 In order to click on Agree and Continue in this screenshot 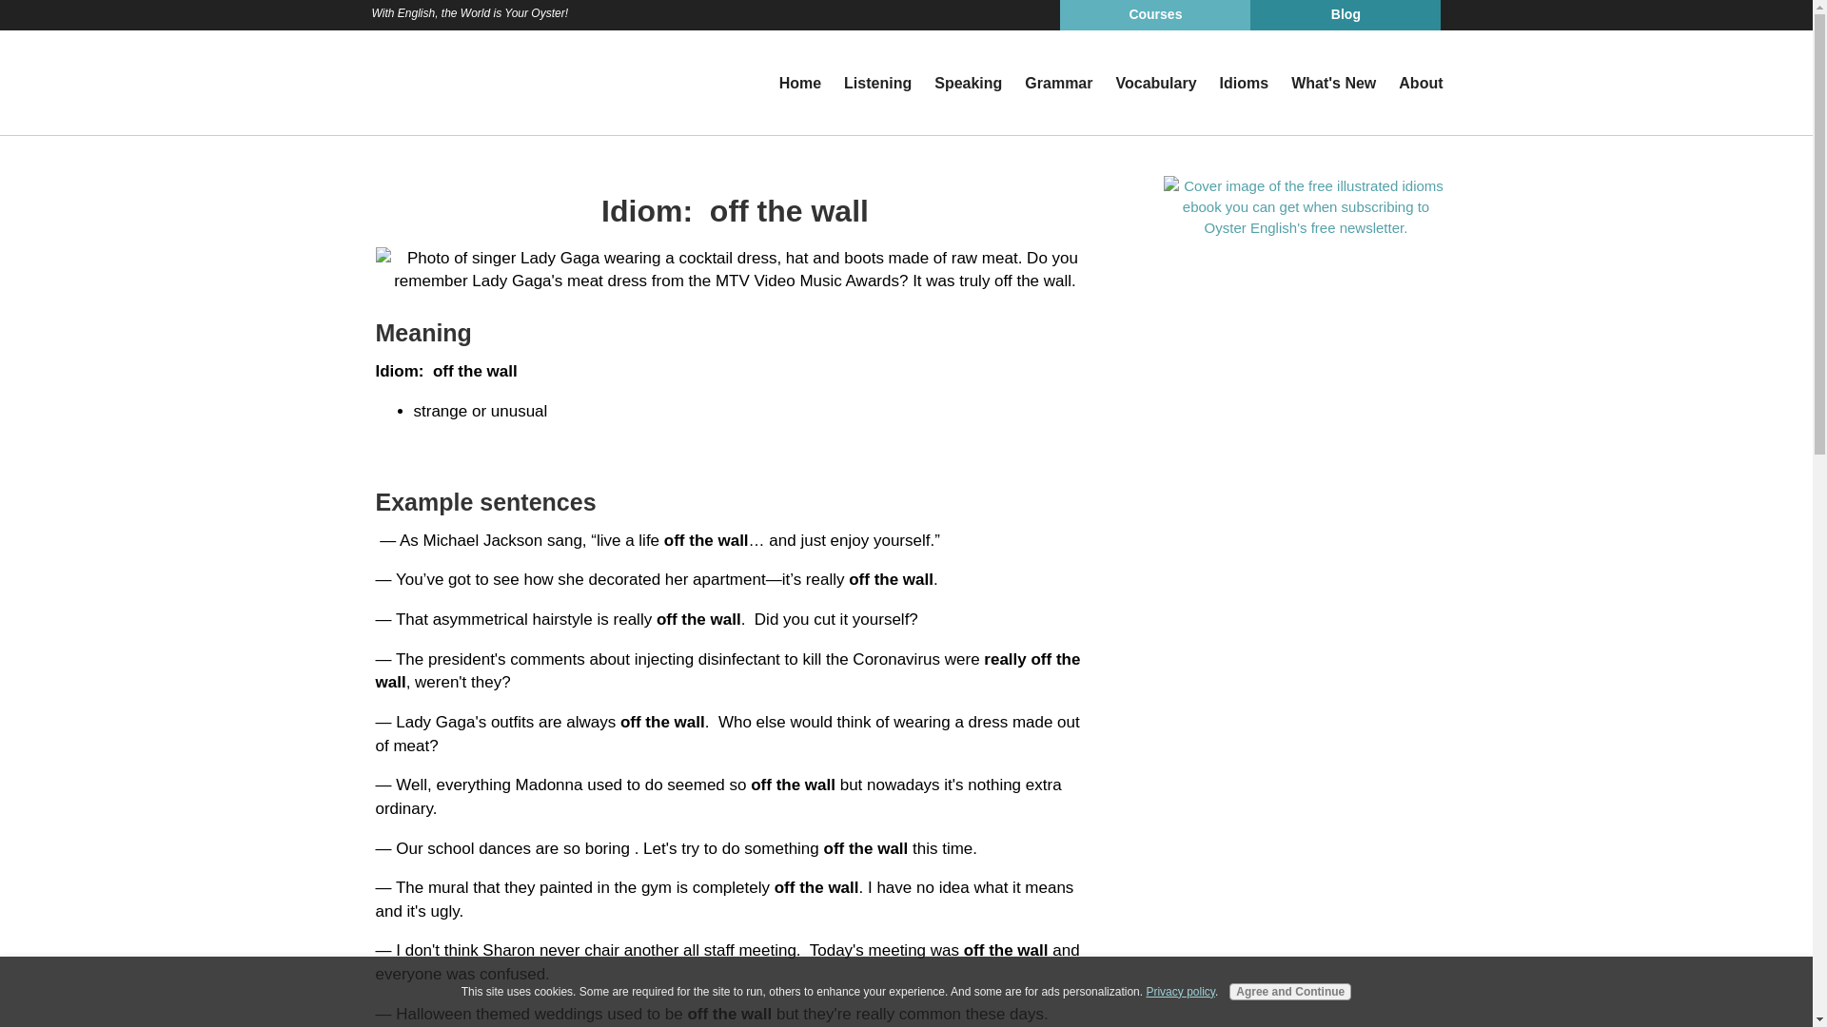, I will do `click(1290, 991)`.